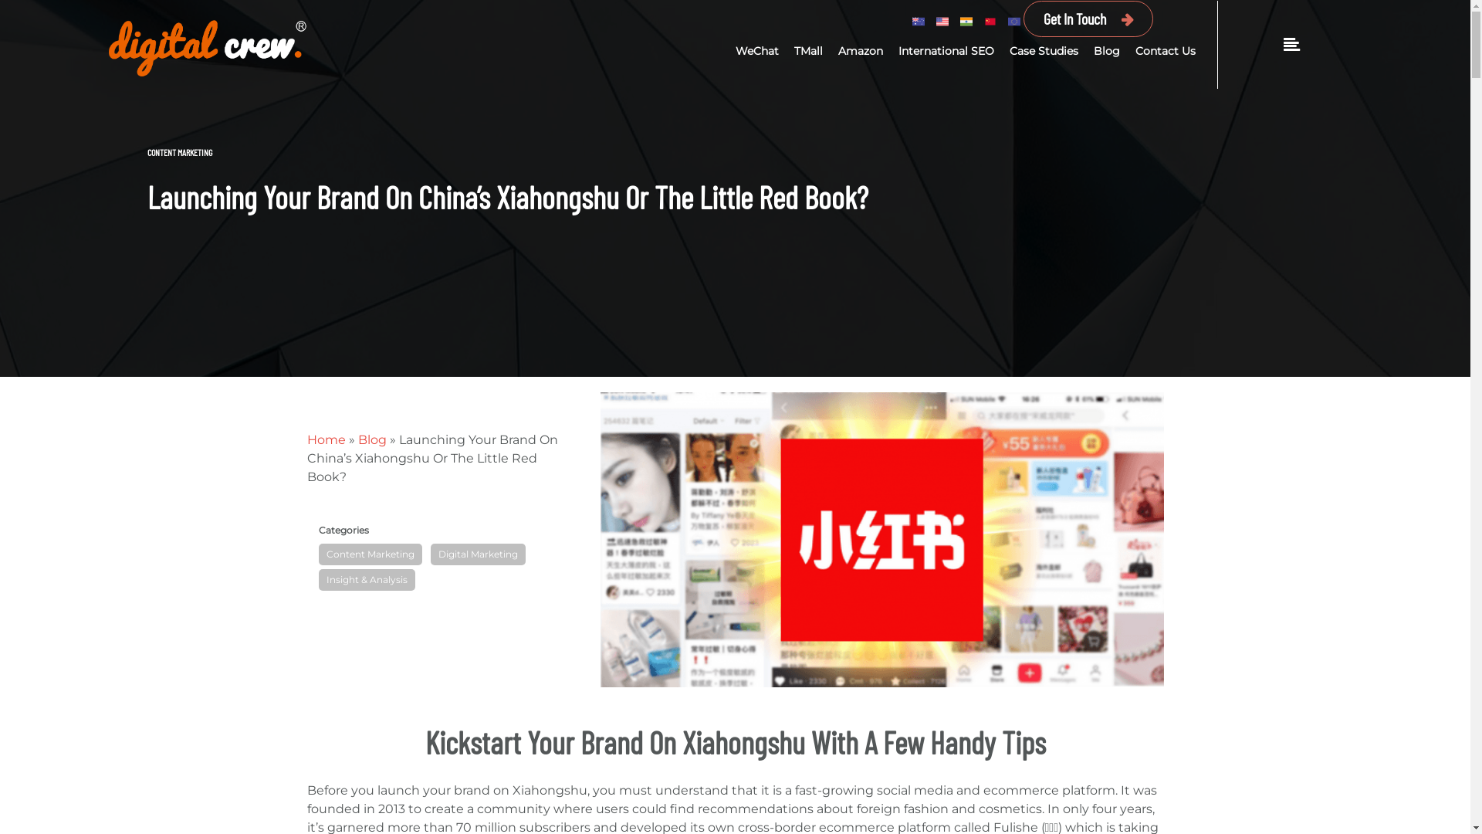  Describe the element at coordinates (479, 554) in the screenshot. I see `Digital Marketing` at that location.